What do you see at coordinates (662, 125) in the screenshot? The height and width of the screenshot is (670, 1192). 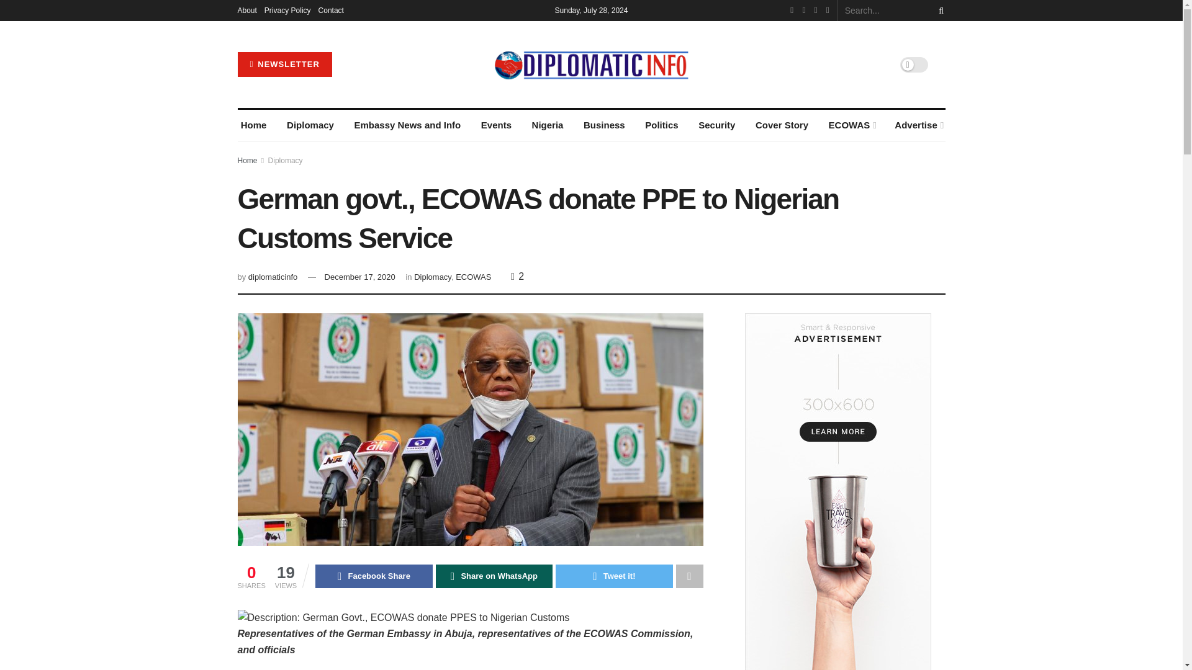 I see `Politics` at bounding box center [662, 125].